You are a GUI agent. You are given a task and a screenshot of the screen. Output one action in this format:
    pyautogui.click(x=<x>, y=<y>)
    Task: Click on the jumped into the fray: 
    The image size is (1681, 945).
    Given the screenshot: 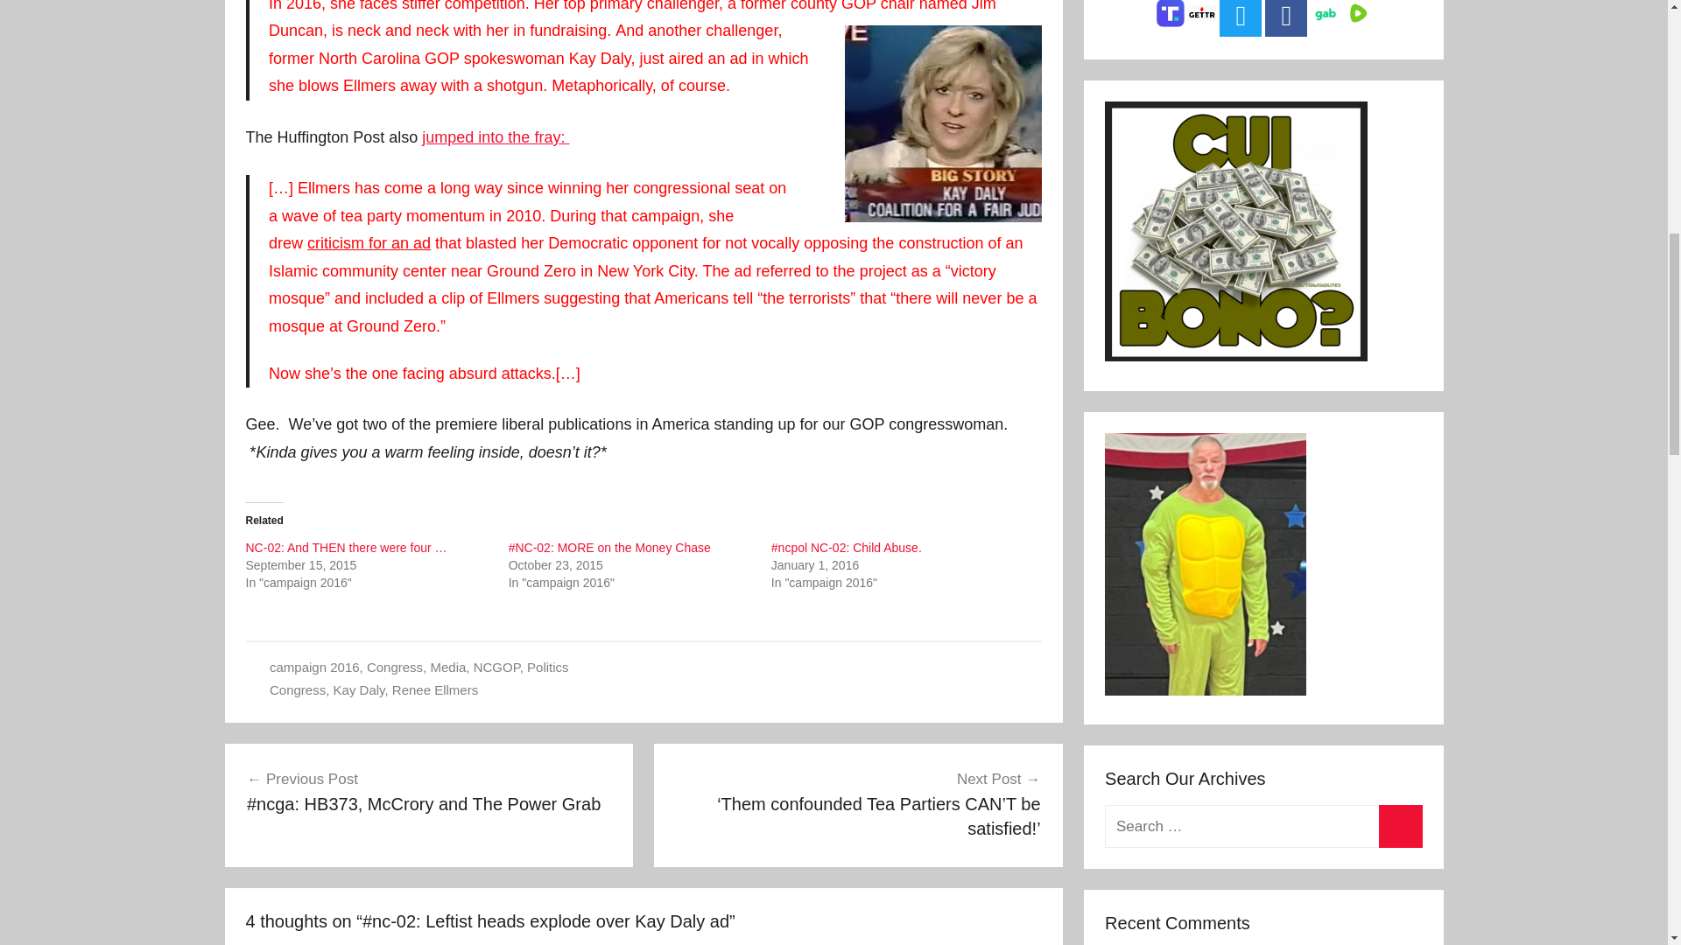 What is the action you would take?
    pyautogui.click(x=496, y=136)
    